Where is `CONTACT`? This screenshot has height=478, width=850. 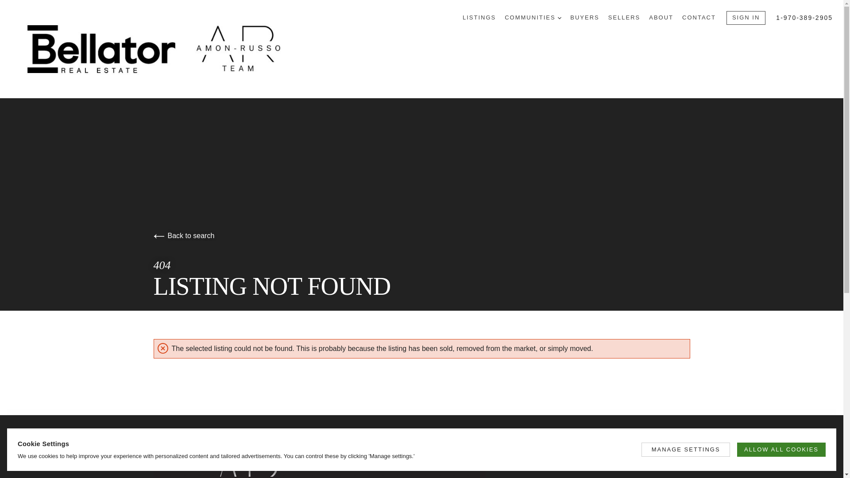 CONTACT is located at coordinates (699, 18).